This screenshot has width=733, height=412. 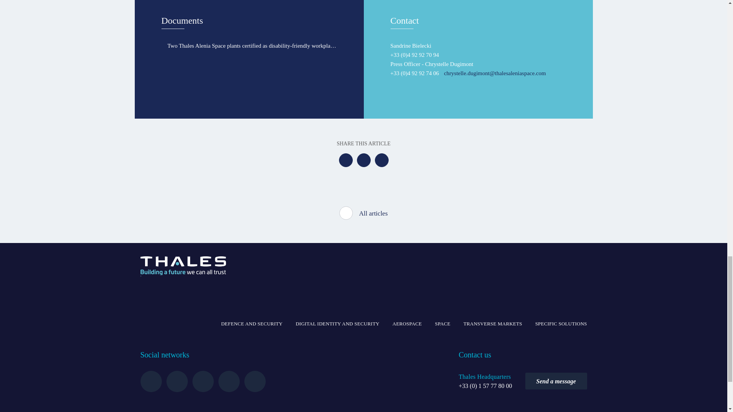 I want to click on LinkedIn, so click(x=381, y=160).